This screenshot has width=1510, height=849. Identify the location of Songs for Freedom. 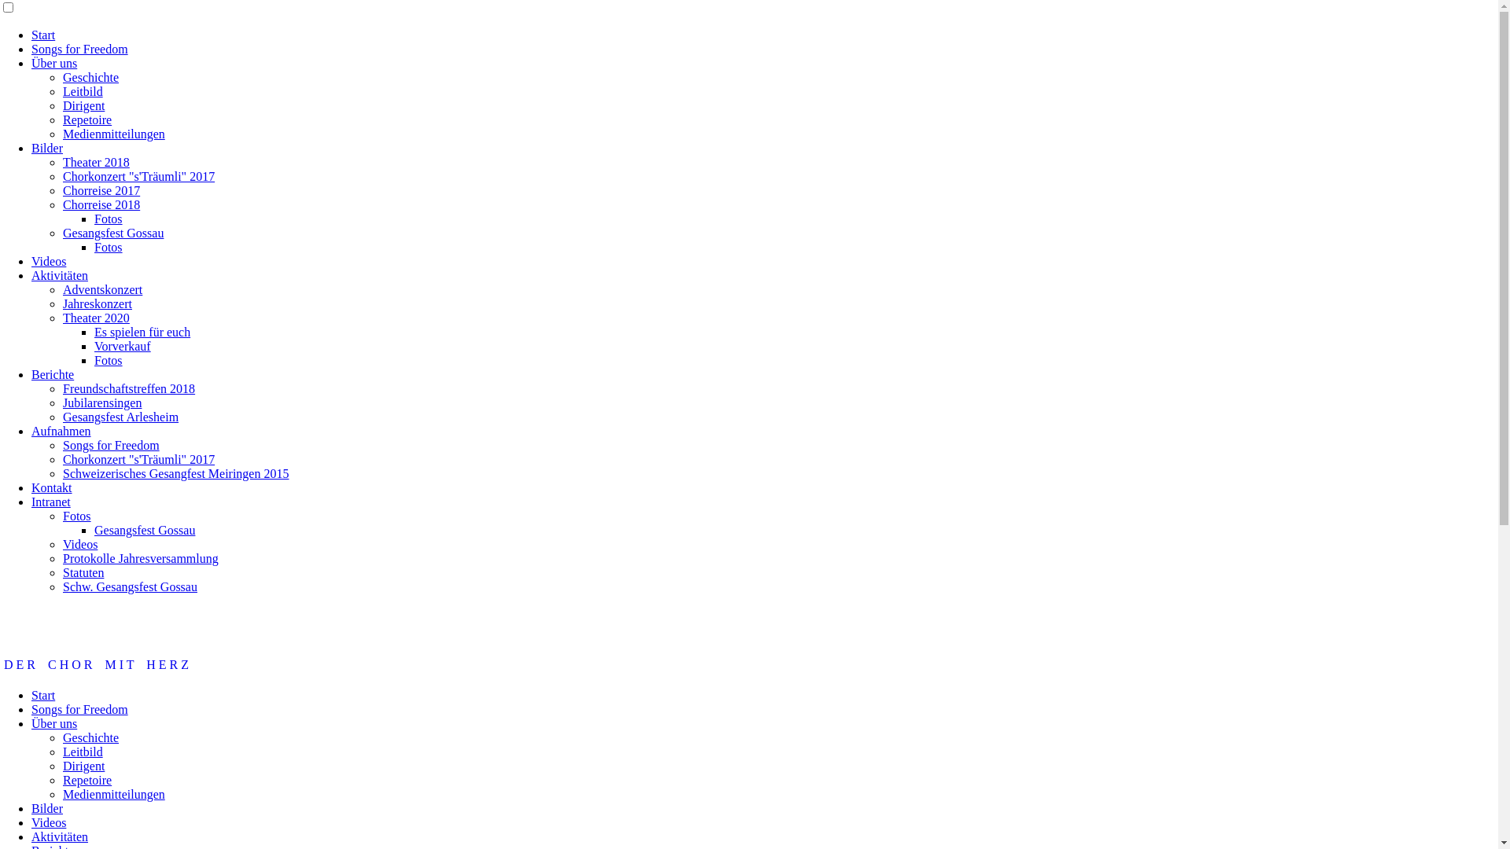
(80, 709).